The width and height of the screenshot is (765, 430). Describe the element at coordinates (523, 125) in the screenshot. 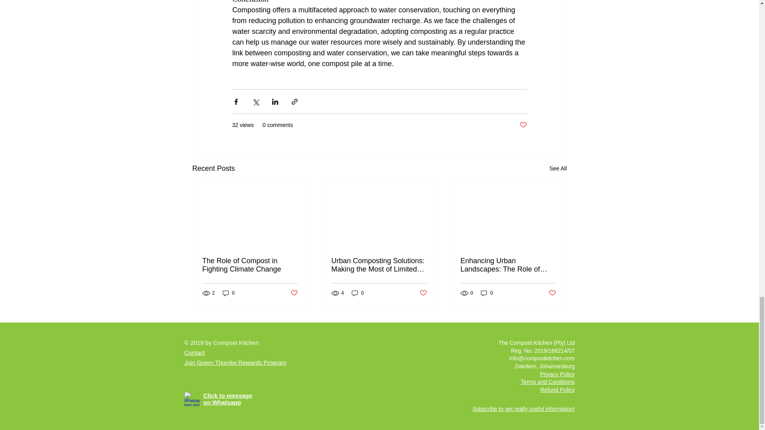

I see `Post not marked as liked` at that location.